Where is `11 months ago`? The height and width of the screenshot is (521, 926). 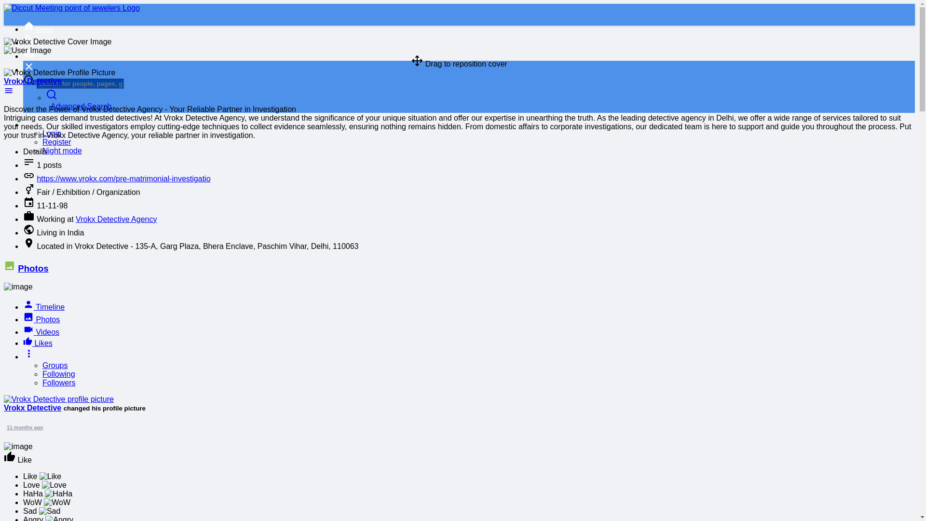 11 months ago is located at coordinates (25, 427).